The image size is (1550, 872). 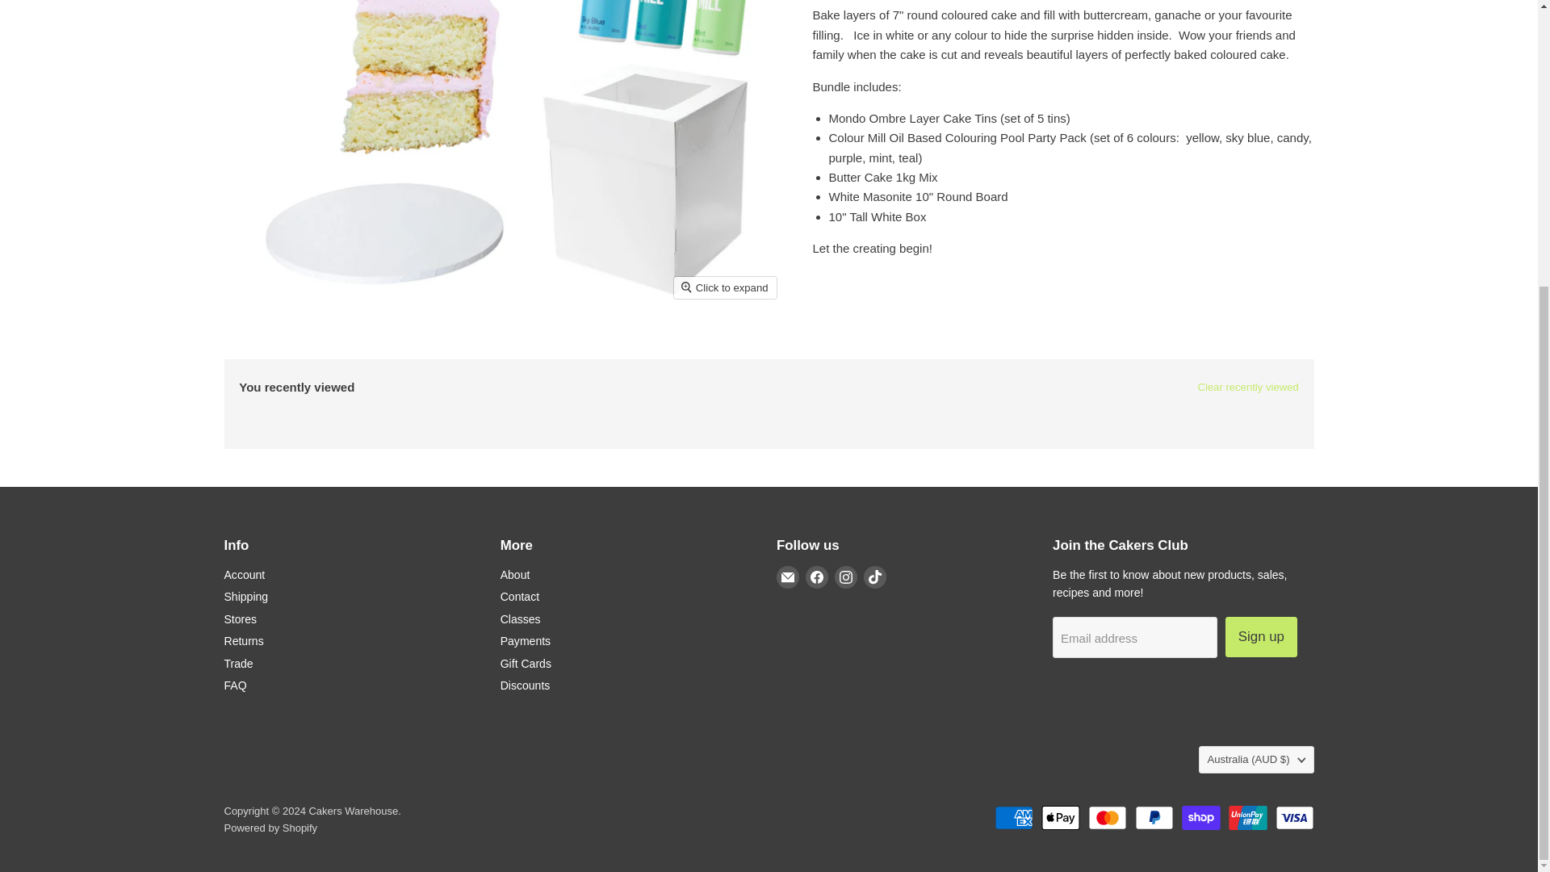 I want to click on PayPal, so click(x=1154, y=817).